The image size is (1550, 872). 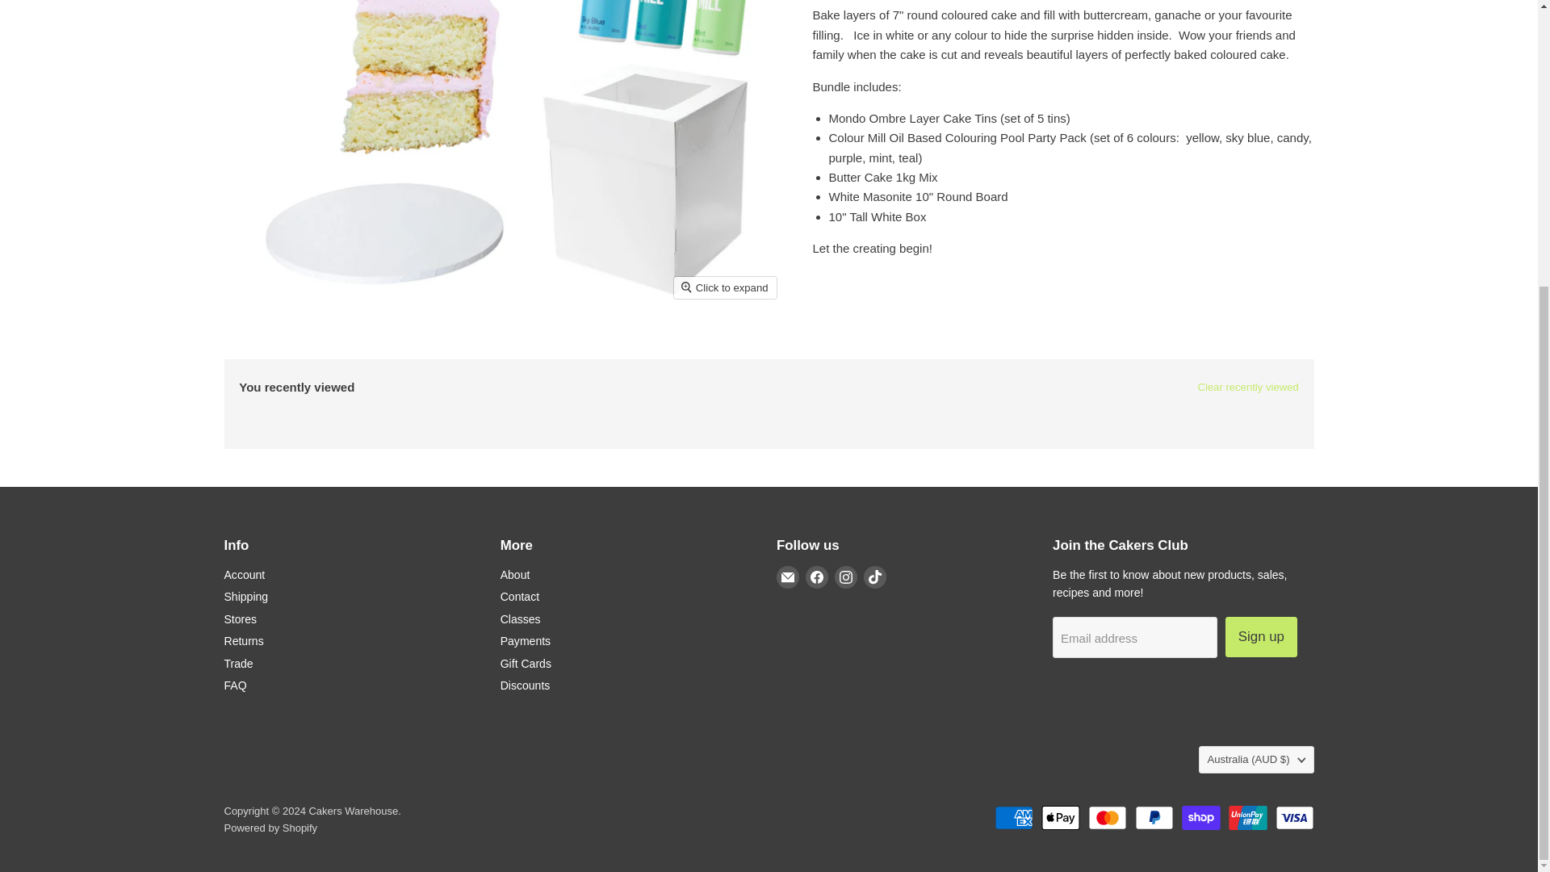 I want to click on PayPal, so click(x=1154, y=817).